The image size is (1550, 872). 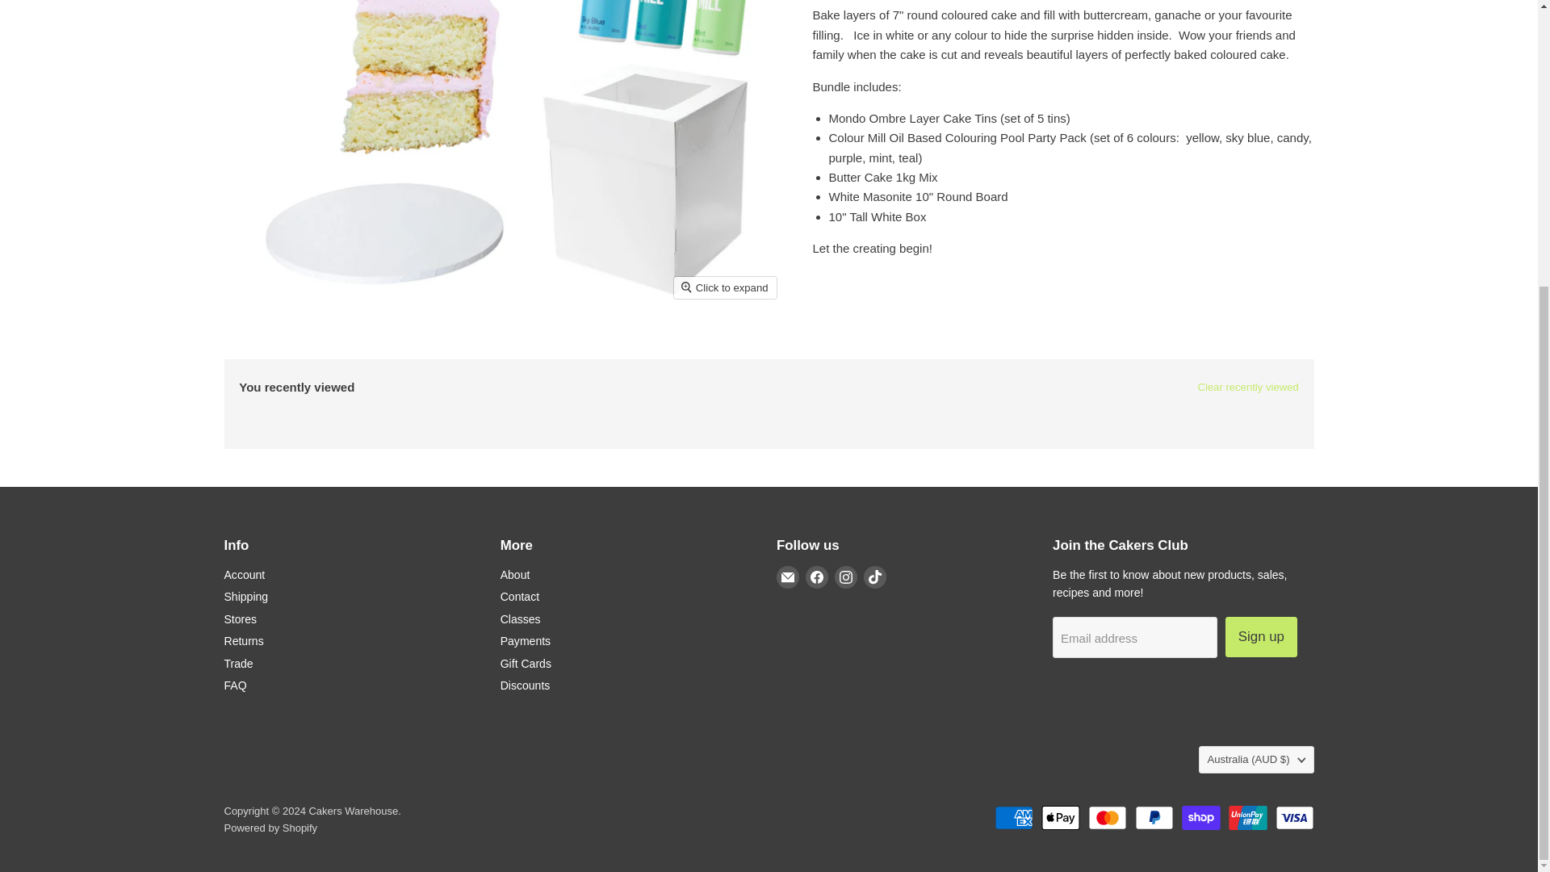 I want to click on PayPal, so click(x=1154, y=817).